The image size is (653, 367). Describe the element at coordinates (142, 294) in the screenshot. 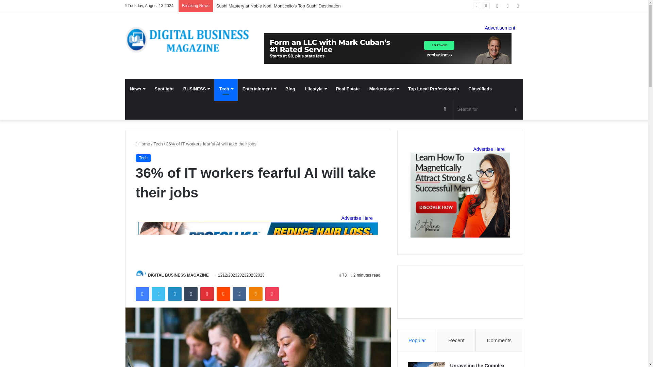

I see `Facebook` at that location.